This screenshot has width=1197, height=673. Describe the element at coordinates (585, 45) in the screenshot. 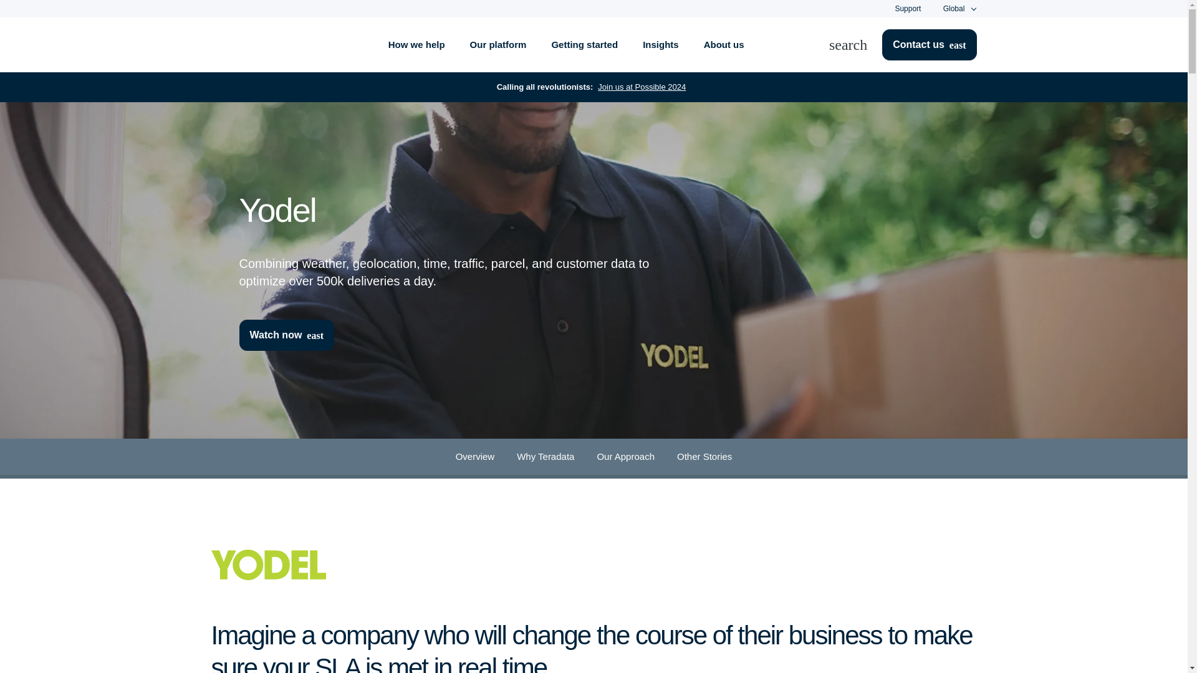

I see `Getting started` at that location.